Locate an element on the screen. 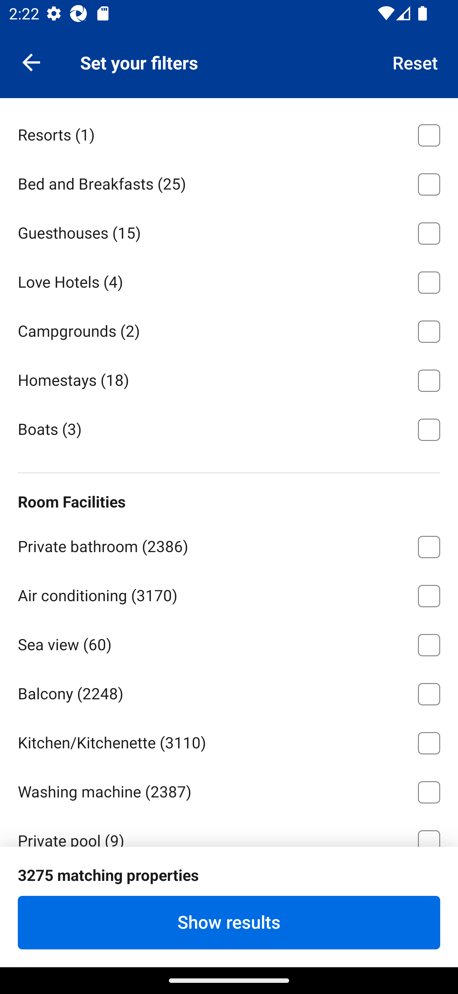 The width and height of the screenshot is (458, 994). Private bathroom ⁦(2386) is located at coordinates (229, 544).